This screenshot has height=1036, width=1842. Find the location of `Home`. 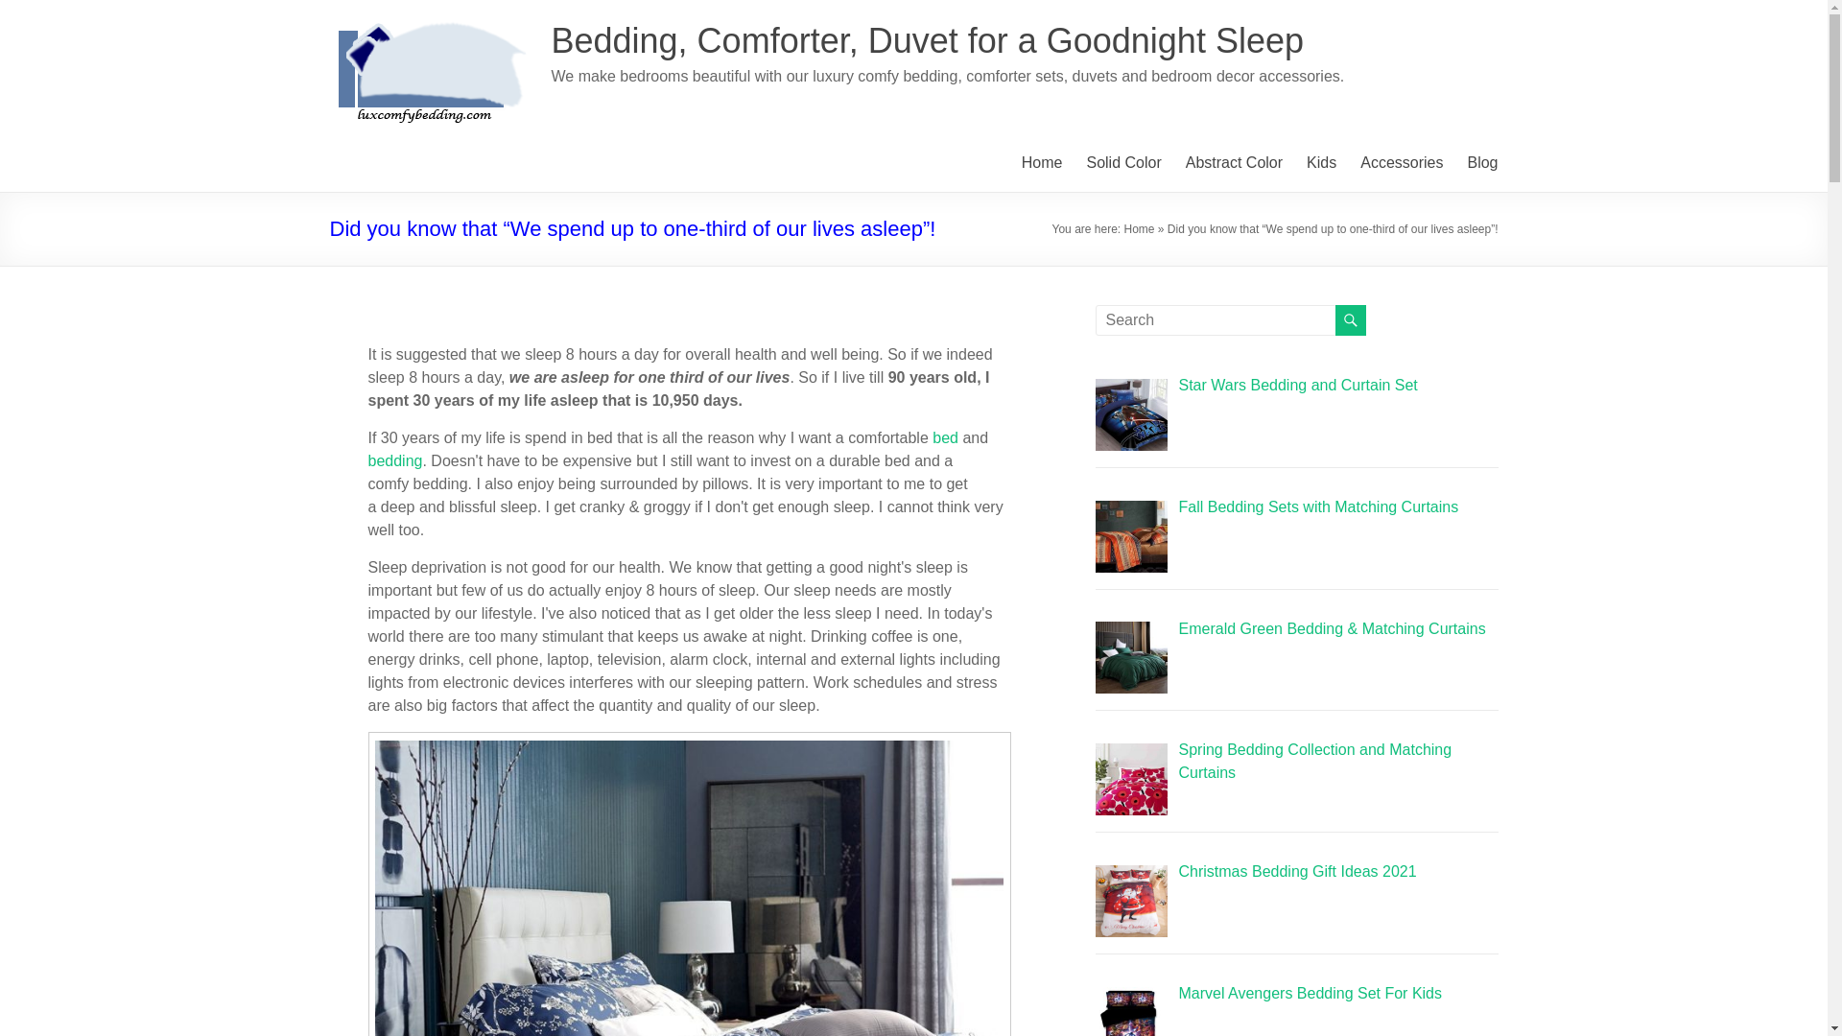

Home is located at coordinates (1139, 229).